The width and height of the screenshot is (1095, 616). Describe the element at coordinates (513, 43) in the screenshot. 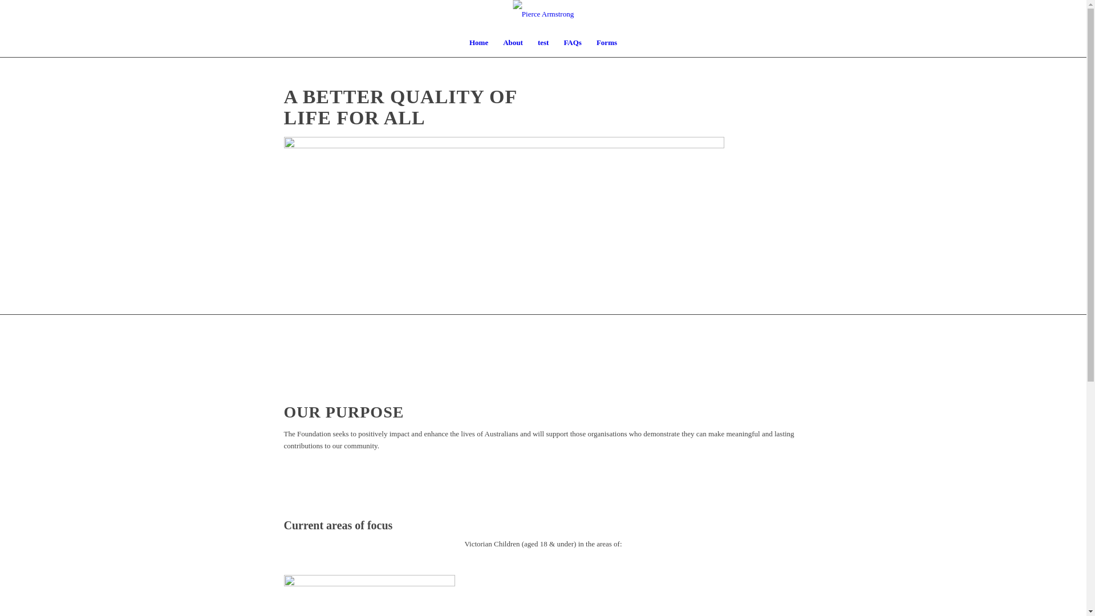

I see `About` at that location.